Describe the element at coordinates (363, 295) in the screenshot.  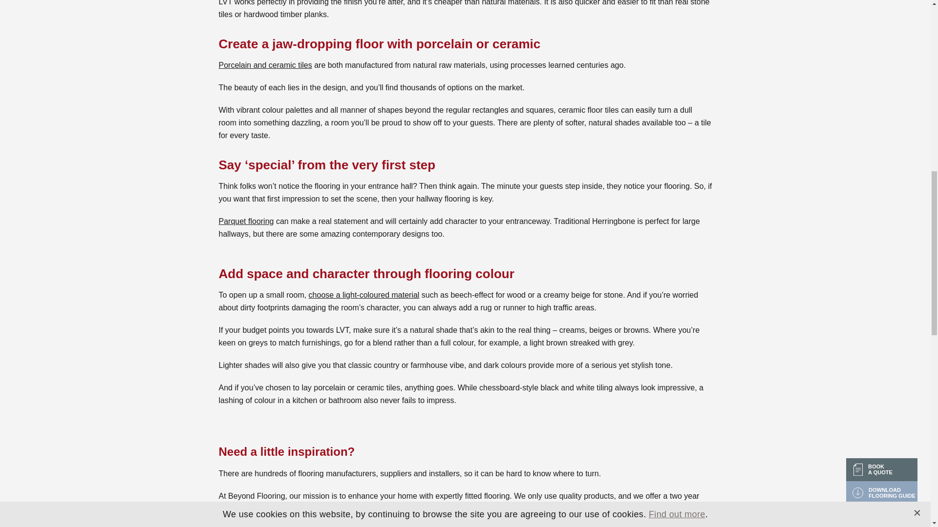
I see `choose a light-coloured material` at that location.